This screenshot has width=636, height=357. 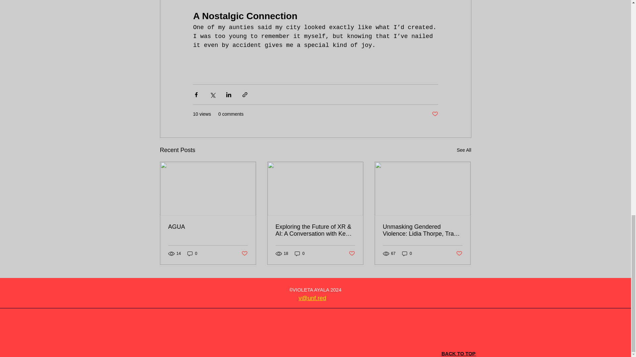 What do you see at coordinates (192, 254) in the screenshot?
I see `0` at bounding box center [192, 254].